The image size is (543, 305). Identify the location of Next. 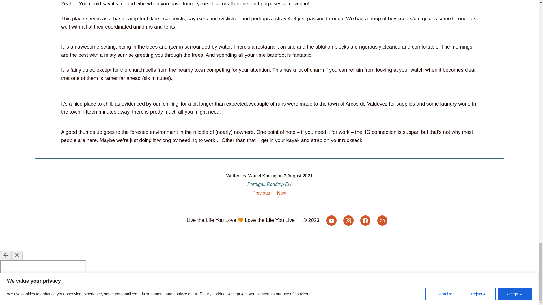
(282, 193).